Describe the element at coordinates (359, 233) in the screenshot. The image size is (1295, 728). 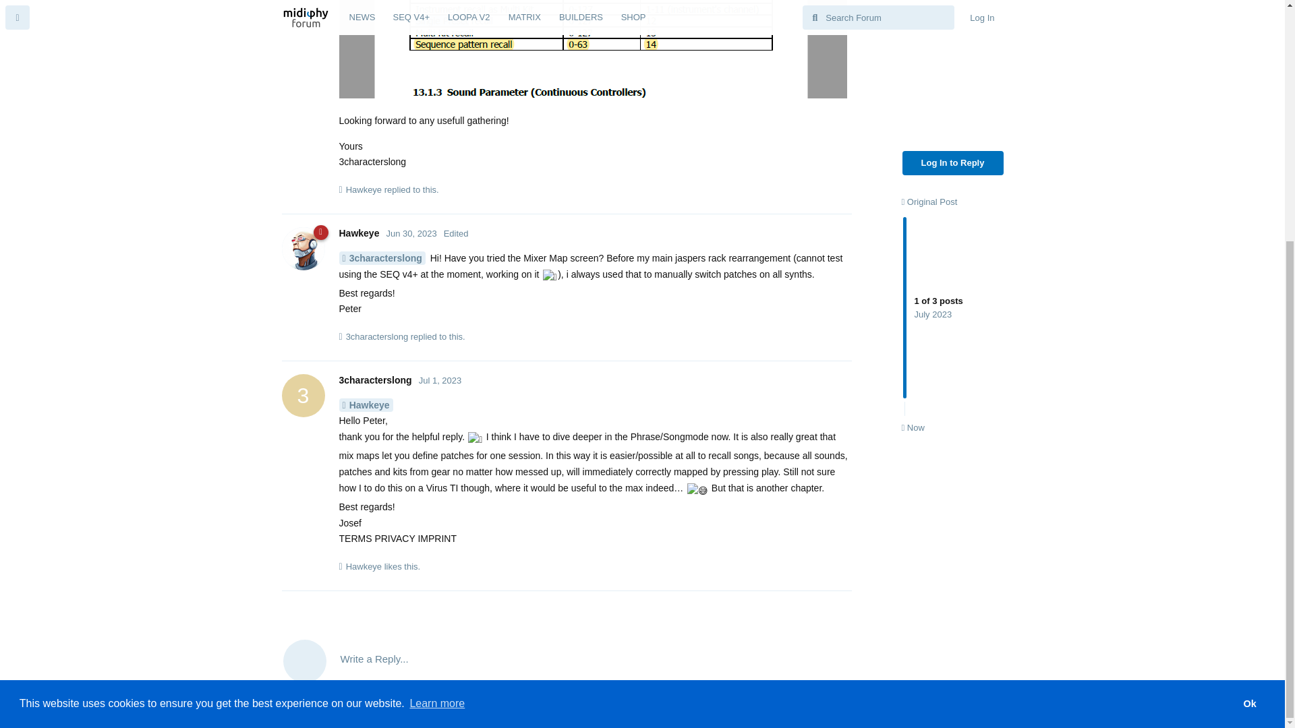
I see `Hawkeye` at that location.